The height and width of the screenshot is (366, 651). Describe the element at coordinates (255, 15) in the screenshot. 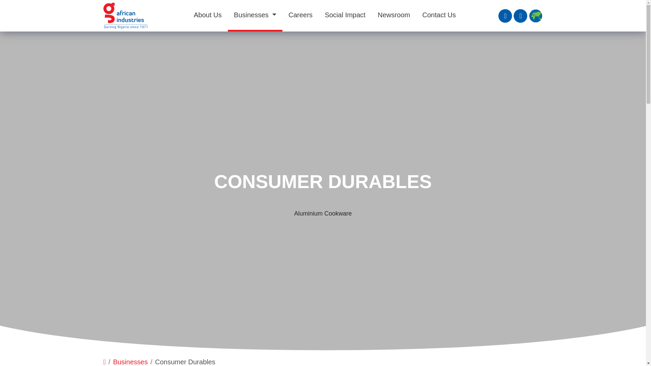

I see `Businesses` at that location.